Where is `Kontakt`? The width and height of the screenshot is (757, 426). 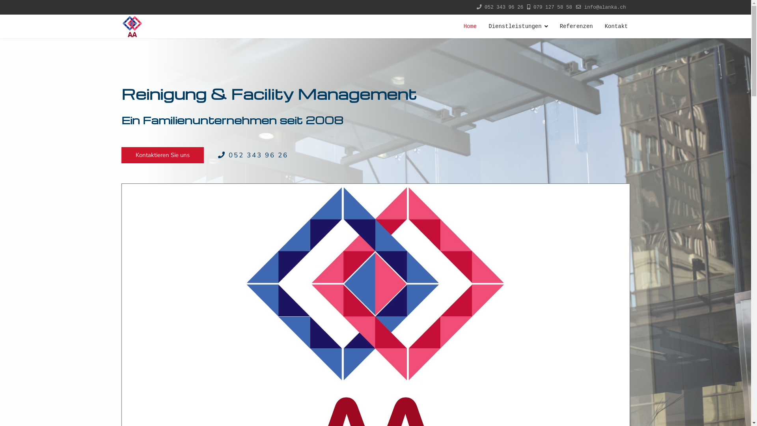
Kontakt is located at coordinates (613, 26).